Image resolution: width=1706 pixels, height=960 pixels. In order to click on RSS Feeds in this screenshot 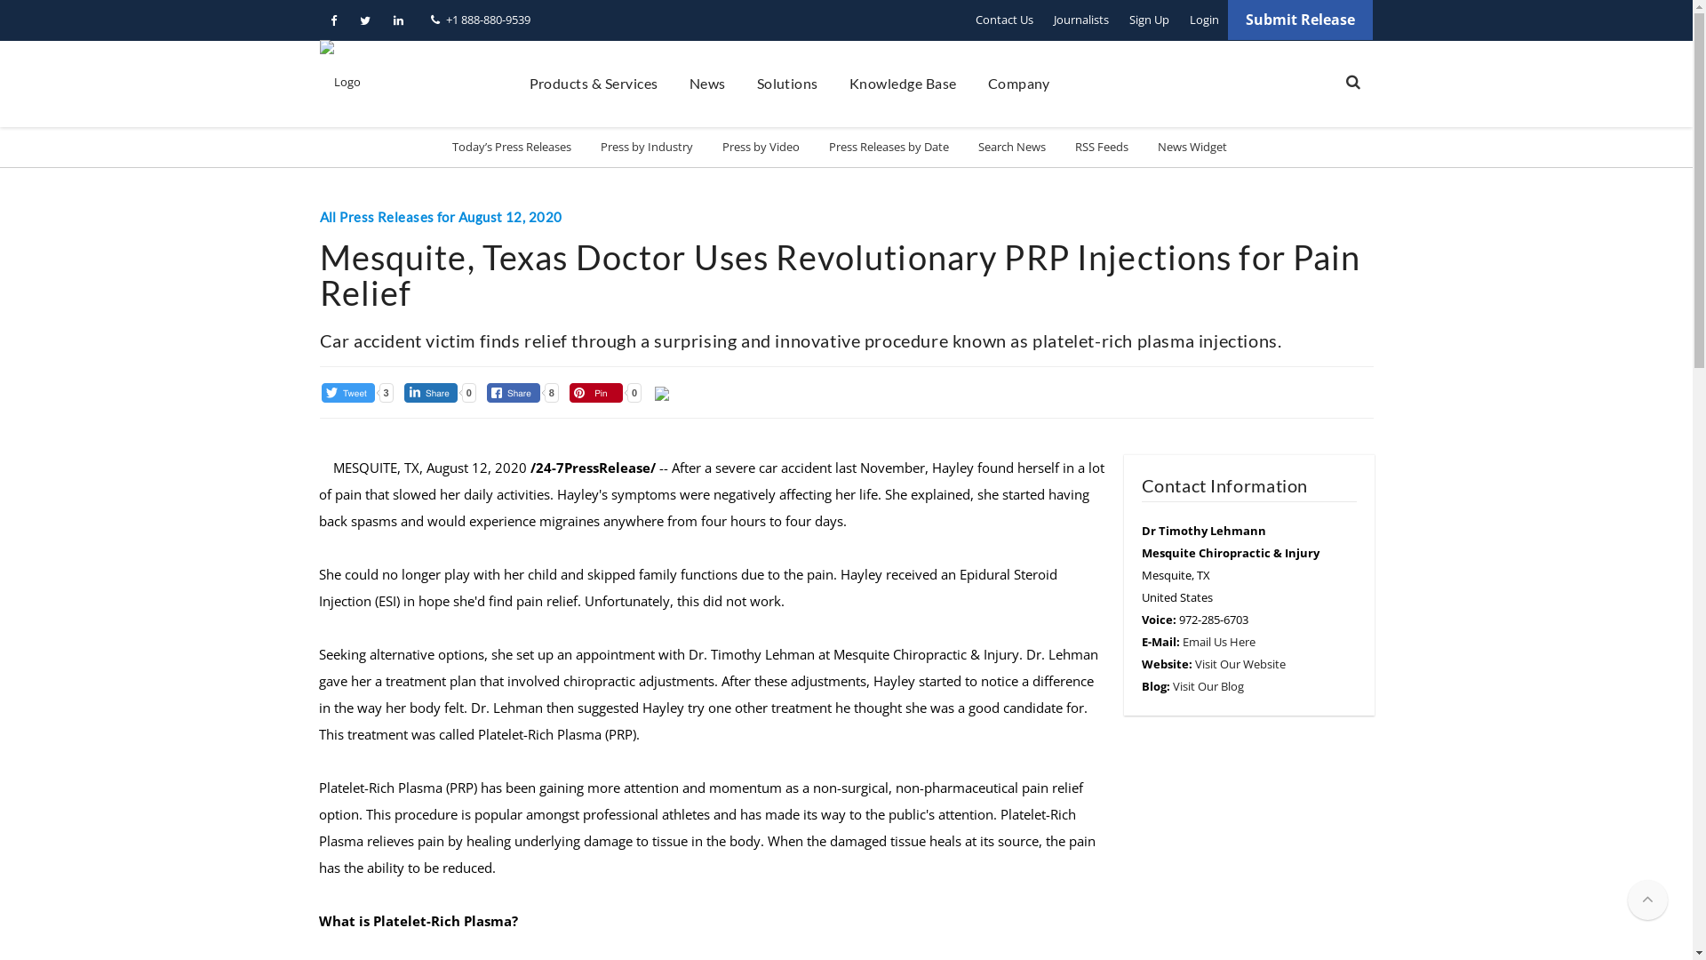, I will do `click(1102, 148)`.